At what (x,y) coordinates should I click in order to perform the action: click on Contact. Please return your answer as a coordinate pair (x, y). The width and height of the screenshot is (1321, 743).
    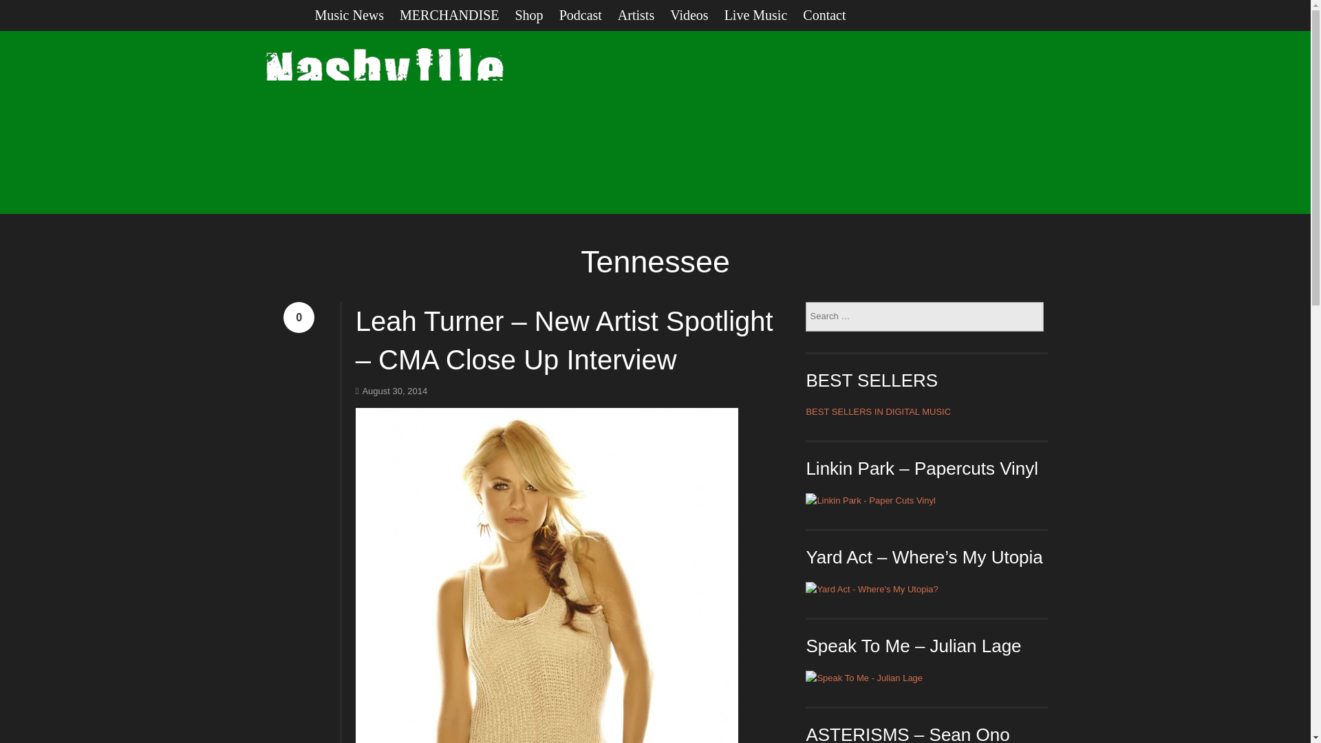
    Looking at the image, I should click on (832, 15).